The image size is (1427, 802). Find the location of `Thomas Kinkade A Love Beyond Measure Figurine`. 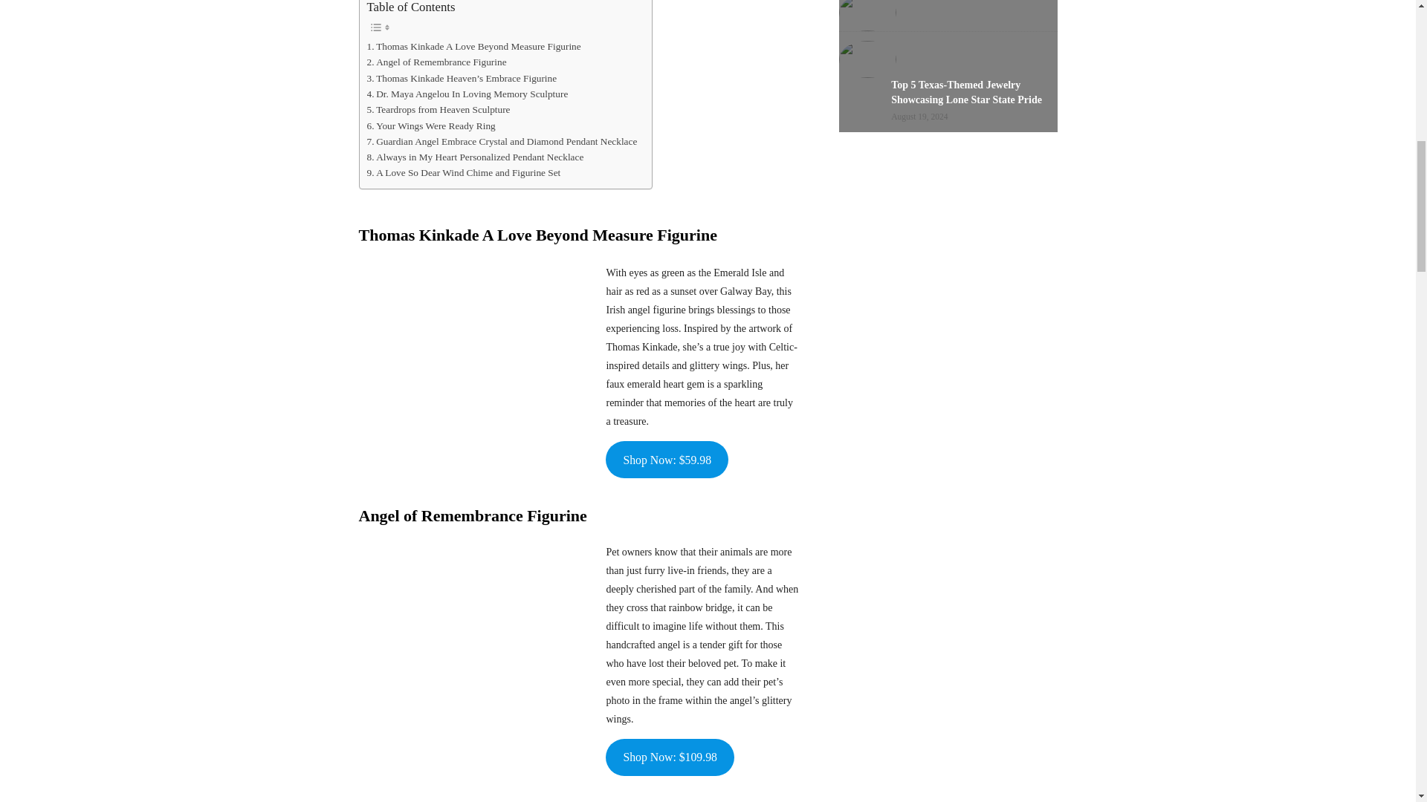

Thomas Kinkade A Love Beyond Measure Figurine is located at coordinates (473, 46).